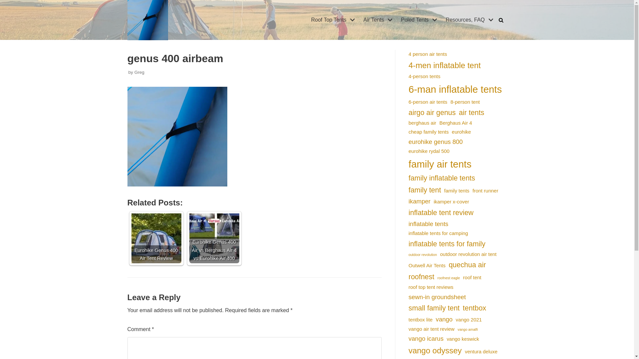 The width and height of the screenshot is (639, 359). Describe the element at coordinates (439, 233) in the screenshot. I see `inflatable tents for camping` at that location.